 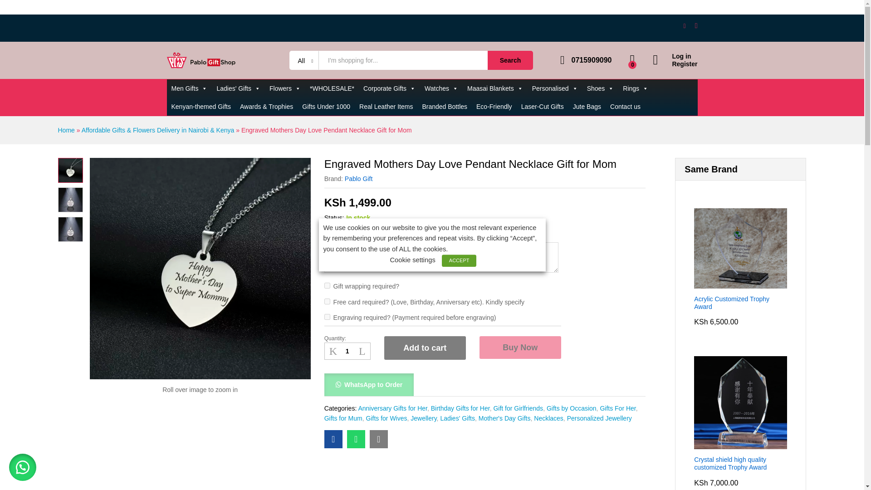 I want to click on Engraved Mothers Day Love Pendant Necklace Gift for Mom, so click(x=356, y=439).